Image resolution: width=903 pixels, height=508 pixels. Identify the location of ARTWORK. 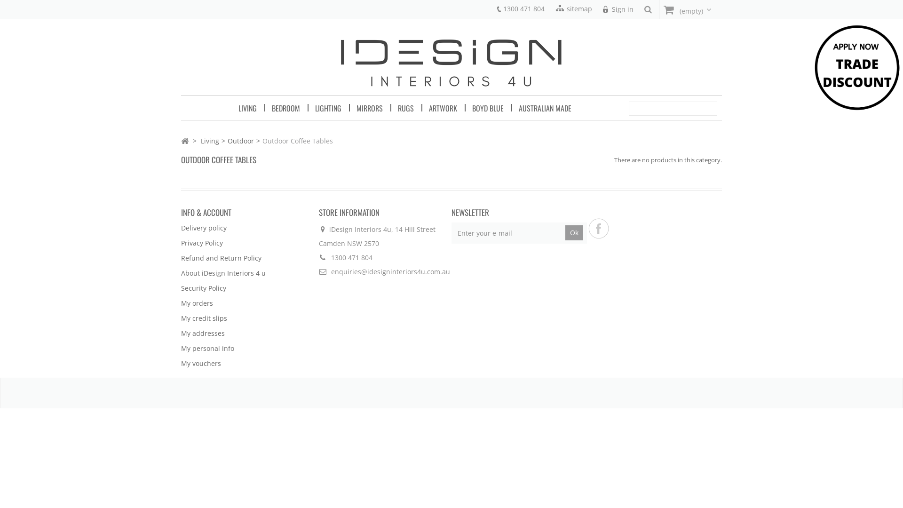
(443, 108).